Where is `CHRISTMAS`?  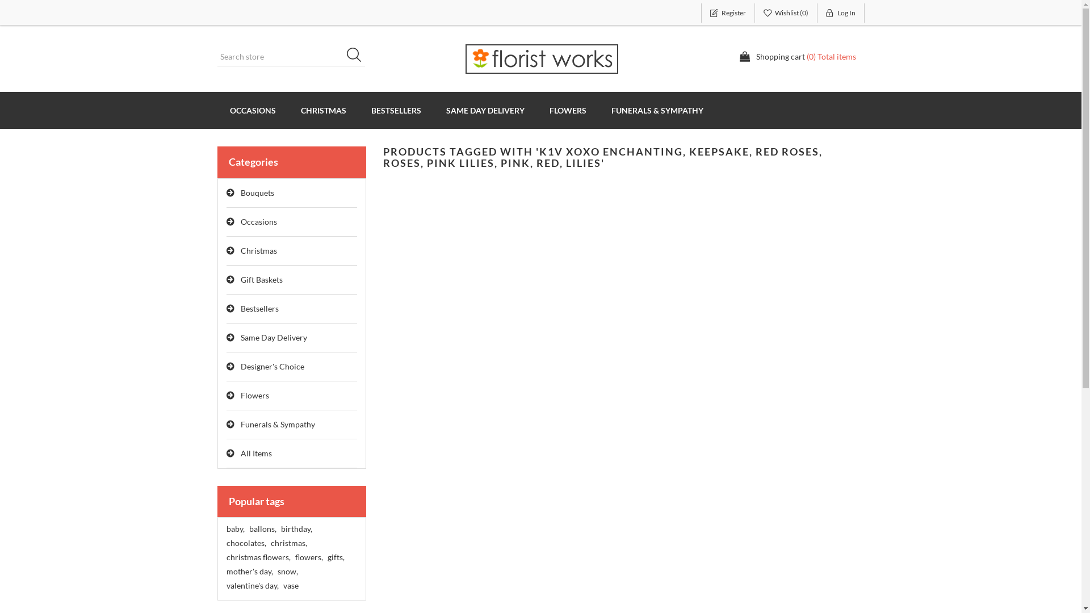
CHRISTMAS is located at coordinates (324, 110).